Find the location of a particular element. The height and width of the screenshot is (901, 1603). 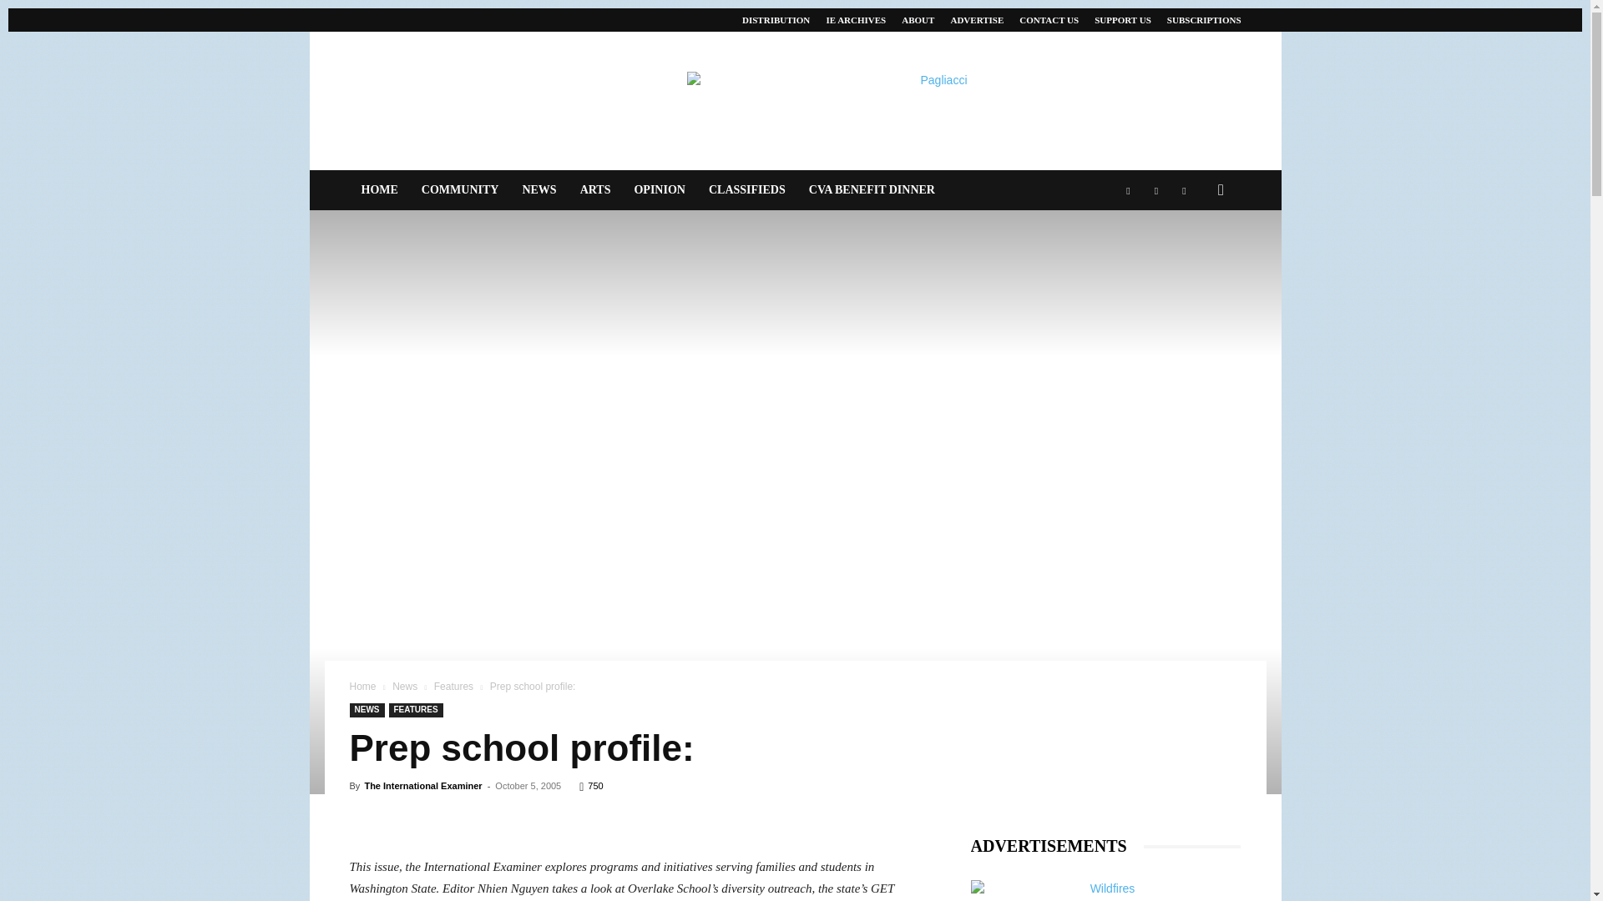

View all posts in News is located at coordinates (404, 687).